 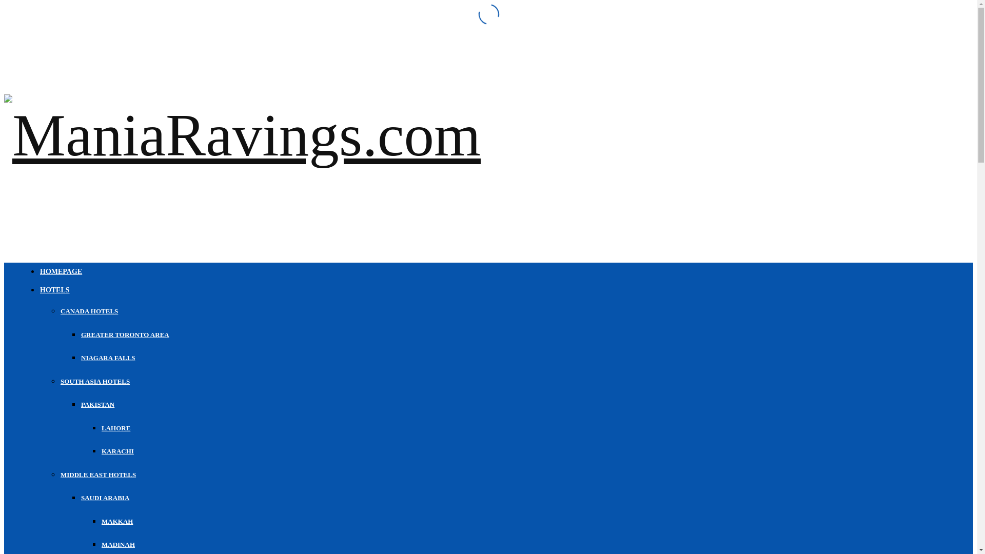 I want to click on ManiaRavings.com, so click(x=242, y=135).